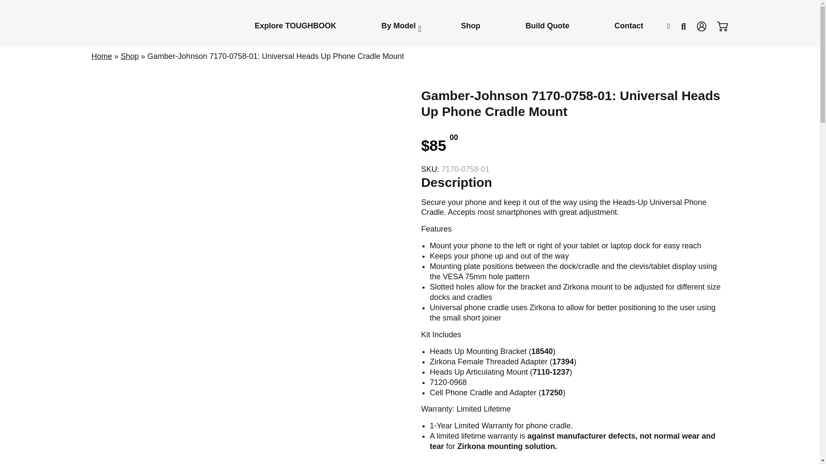  Describe the element at coordinates (551, 372) in the screenshot. I see `7110-1237` at that location.